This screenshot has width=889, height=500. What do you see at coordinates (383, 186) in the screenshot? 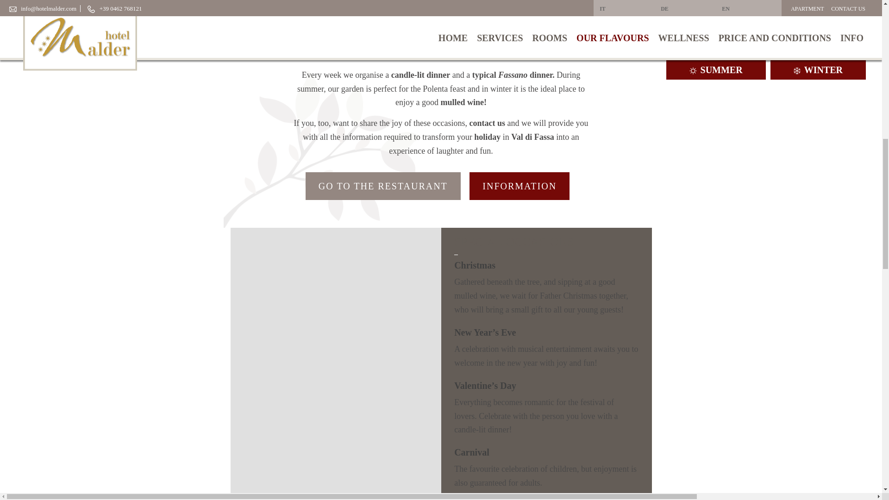
I see `GO TO THE RESTAURANT` at bounding box center [383, 186].